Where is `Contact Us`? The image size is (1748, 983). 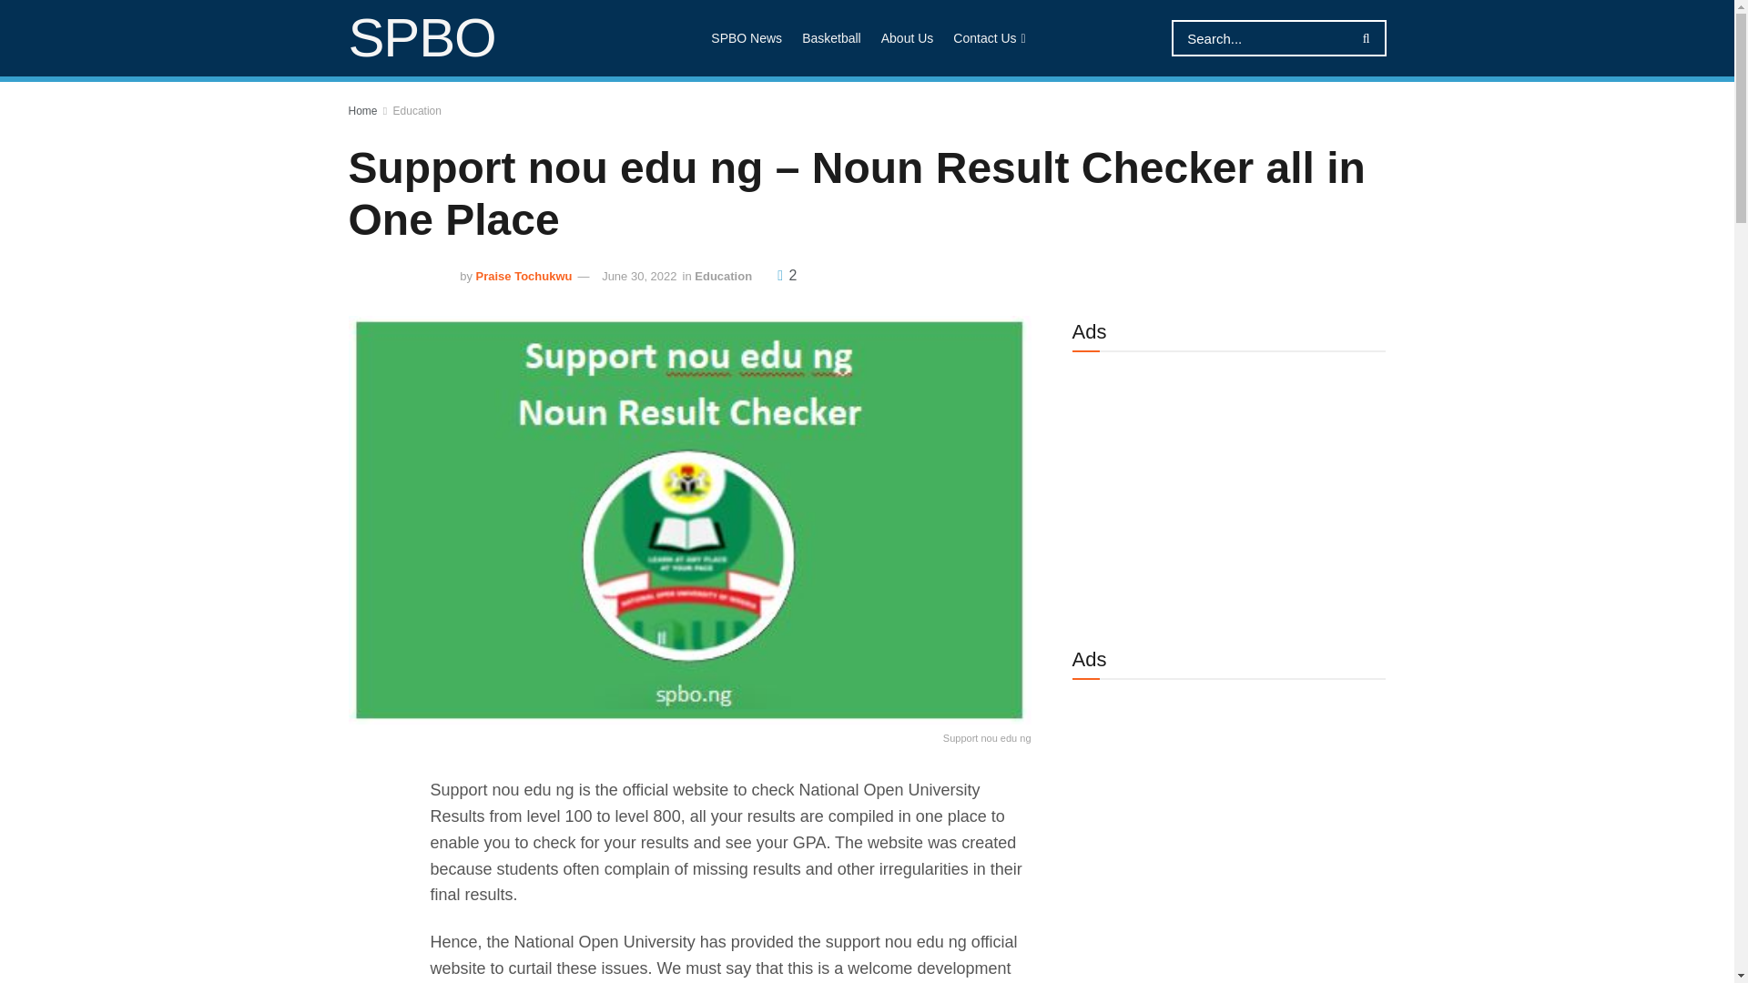 Contact Us is located at coordinates (987, 38).